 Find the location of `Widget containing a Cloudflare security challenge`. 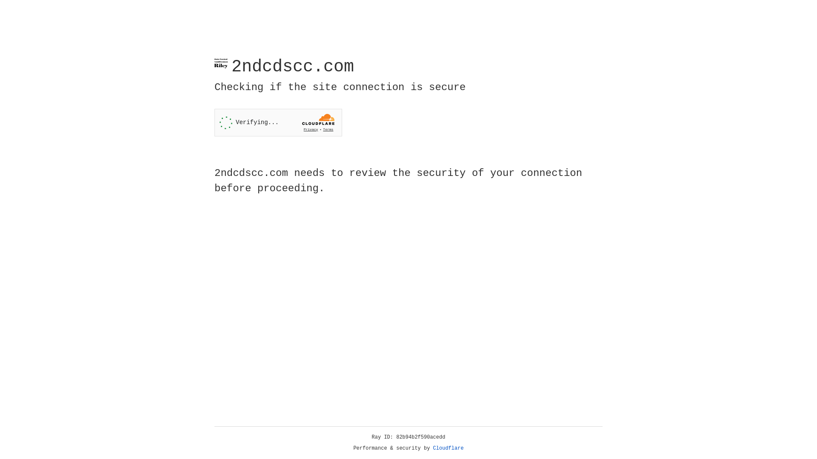

Widget containing a Cloudflare security challenge is located at coordinates (278, 122).